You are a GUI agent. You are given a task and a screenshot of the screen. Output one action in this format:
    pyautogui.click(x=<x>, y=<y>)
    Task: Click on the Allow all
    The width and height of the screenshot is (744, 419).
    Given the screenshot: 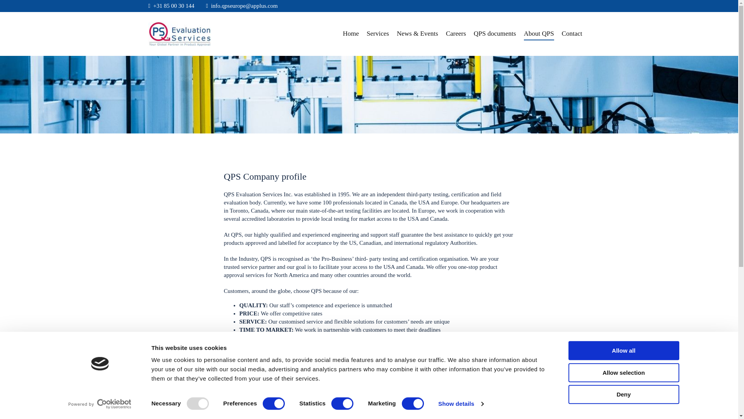 What is the action you would take?
    pyautogui.click(x=623, y=350)
    